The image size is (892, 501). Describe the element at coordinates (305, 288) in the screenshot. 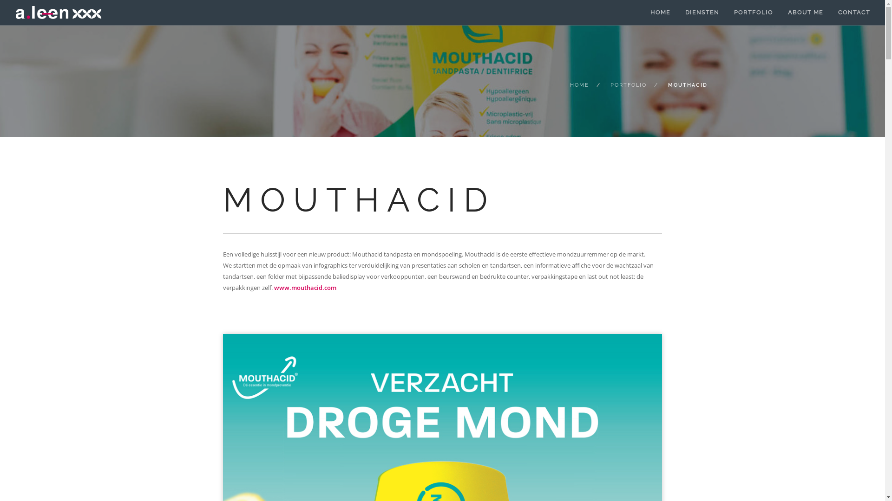

I see `www.mouthacid.com` at that location.